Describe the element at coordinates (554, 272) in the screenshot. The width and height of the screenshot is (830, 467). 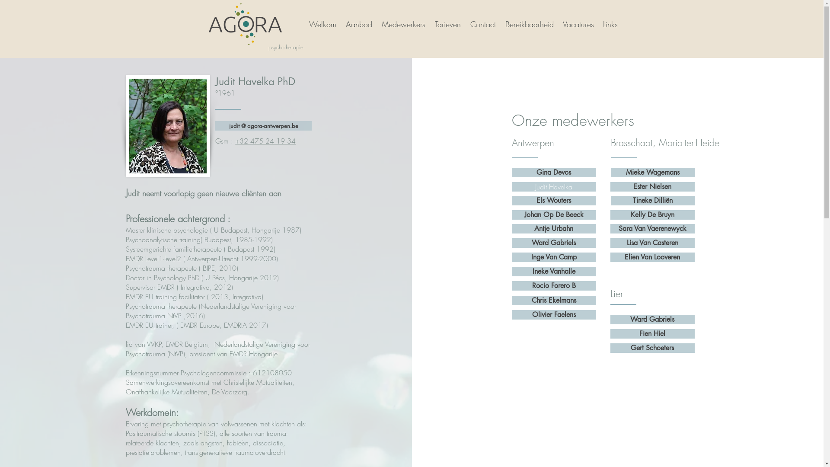
I see `Ineke Vanhalle` at that location.